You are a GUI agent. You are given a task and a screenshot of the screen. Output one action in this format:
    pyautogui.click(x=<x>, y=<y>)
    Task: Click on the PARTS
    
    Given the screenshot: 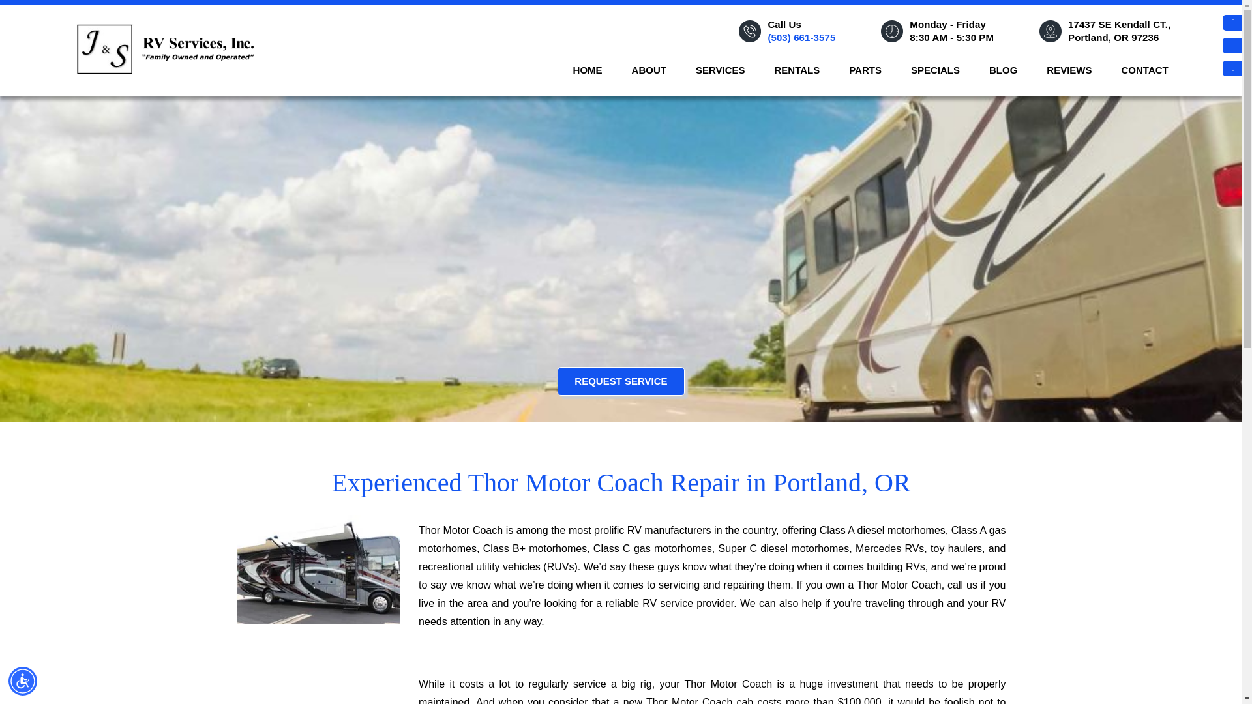 What is the action you would take?
    pyautogui.click(x=866, y=70)
    